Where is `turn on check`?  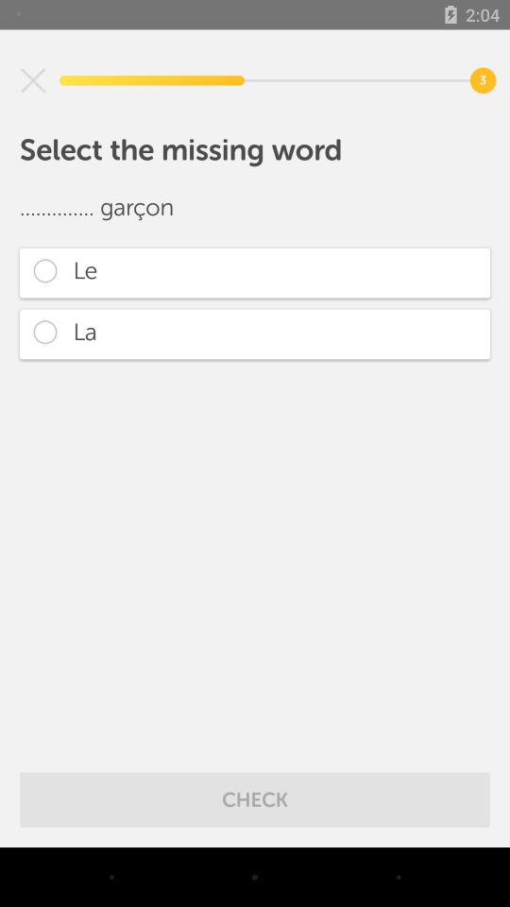 turn on check is located at coordinates (255, 799).